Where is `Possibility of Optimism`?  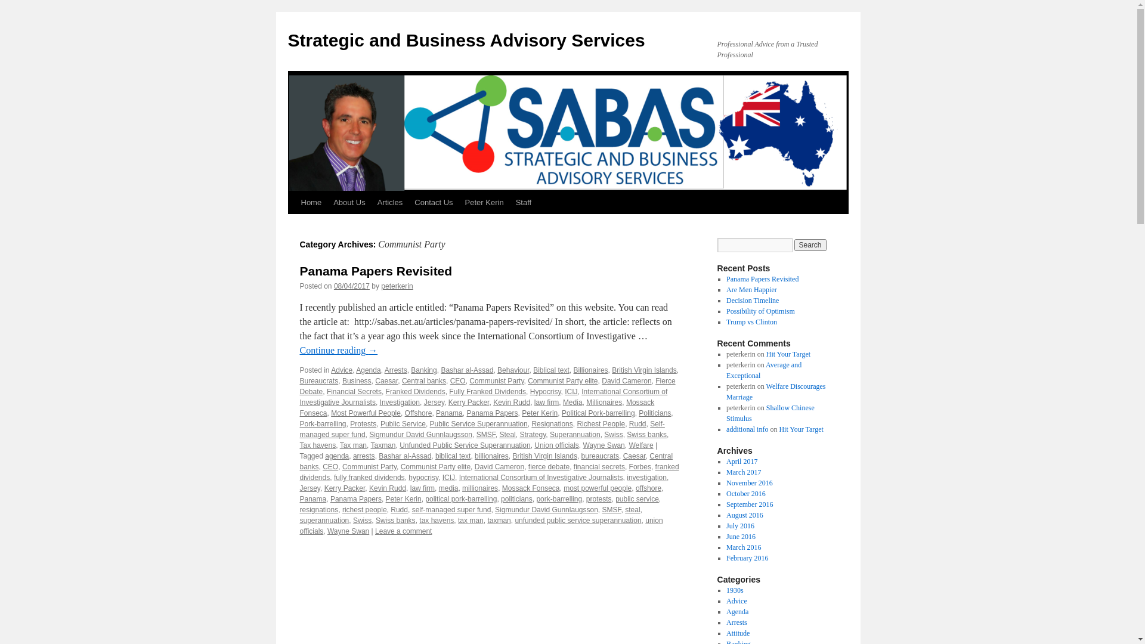
Possibility of Optimism is located at coordinates (761, 311).